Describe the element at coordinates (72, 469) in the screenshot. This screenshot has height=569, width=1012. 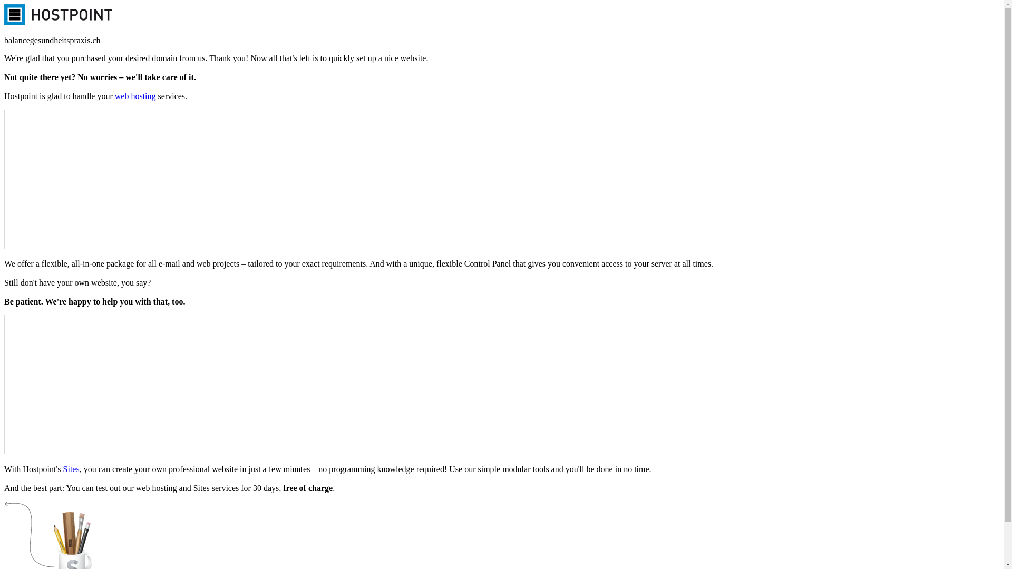
I see `Sites` at that location.